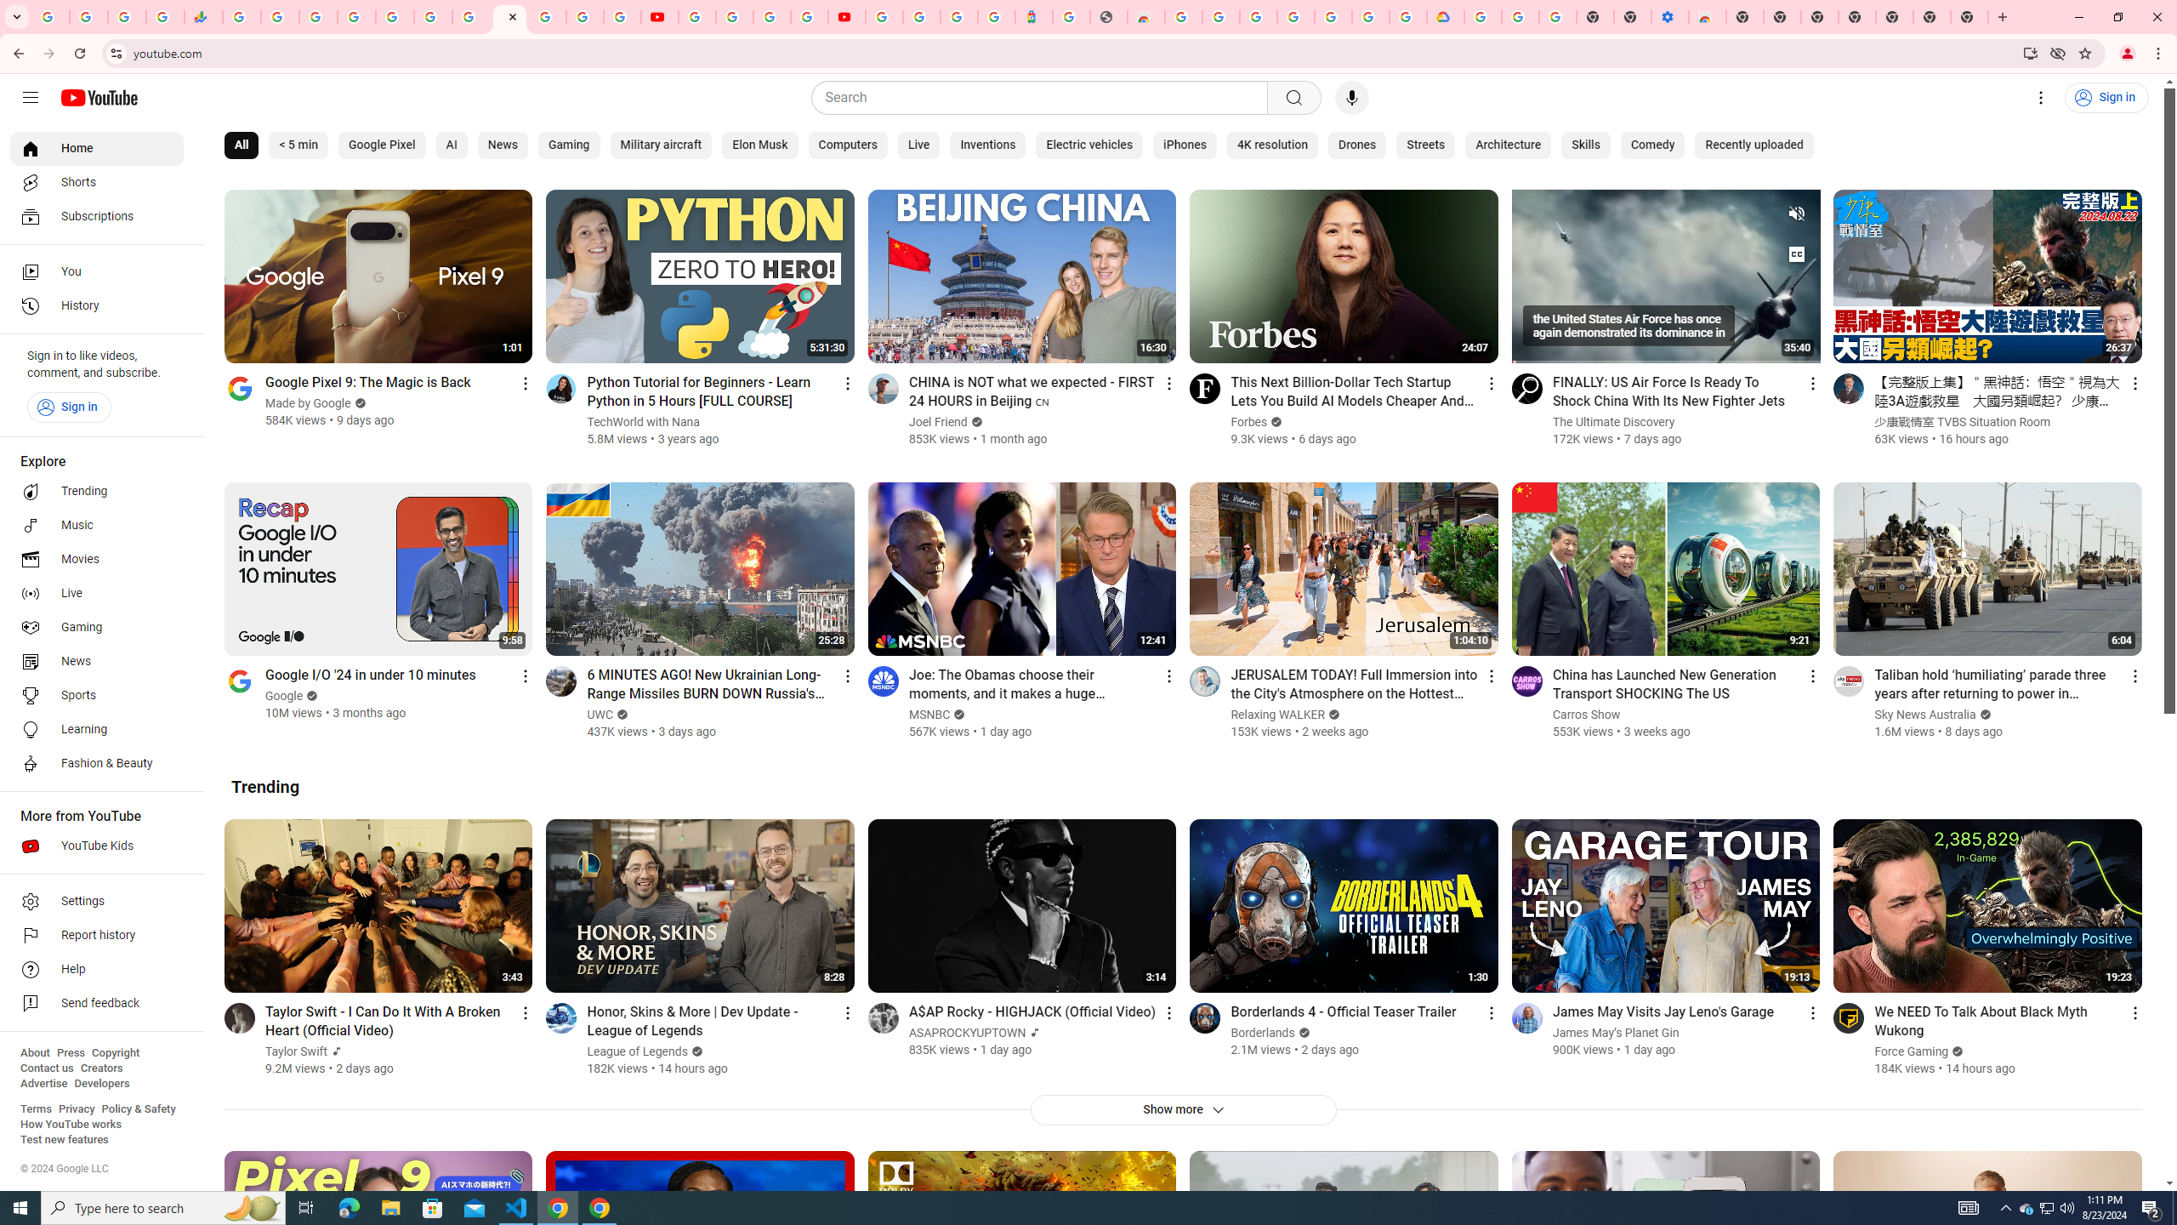 The height and width of the screenshot is (1225, 2177). What do you see at coordinates (760, 145) in the screenshot?
I see `Elon Musk` at bounding box center [760, 145].